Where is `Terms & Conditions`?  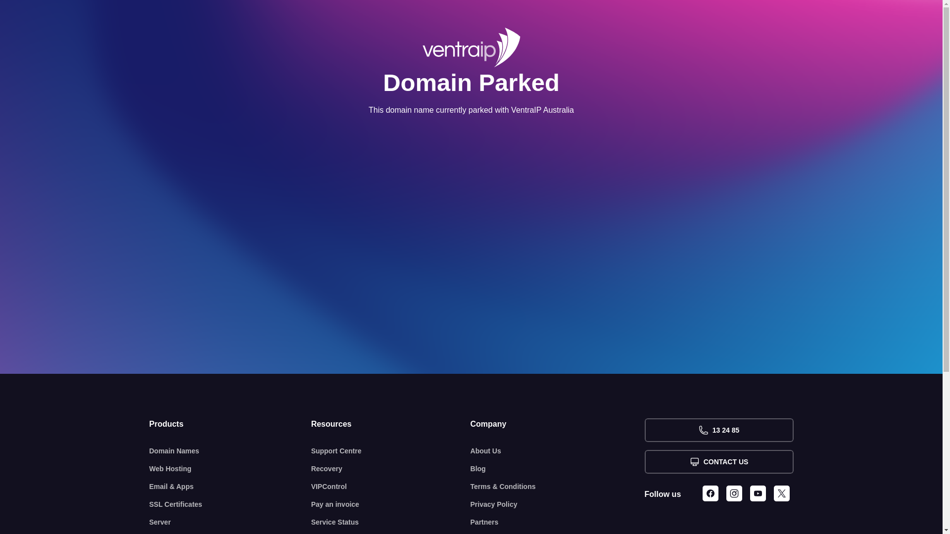
Terms & Conditions is located at coordinates (558, 487).